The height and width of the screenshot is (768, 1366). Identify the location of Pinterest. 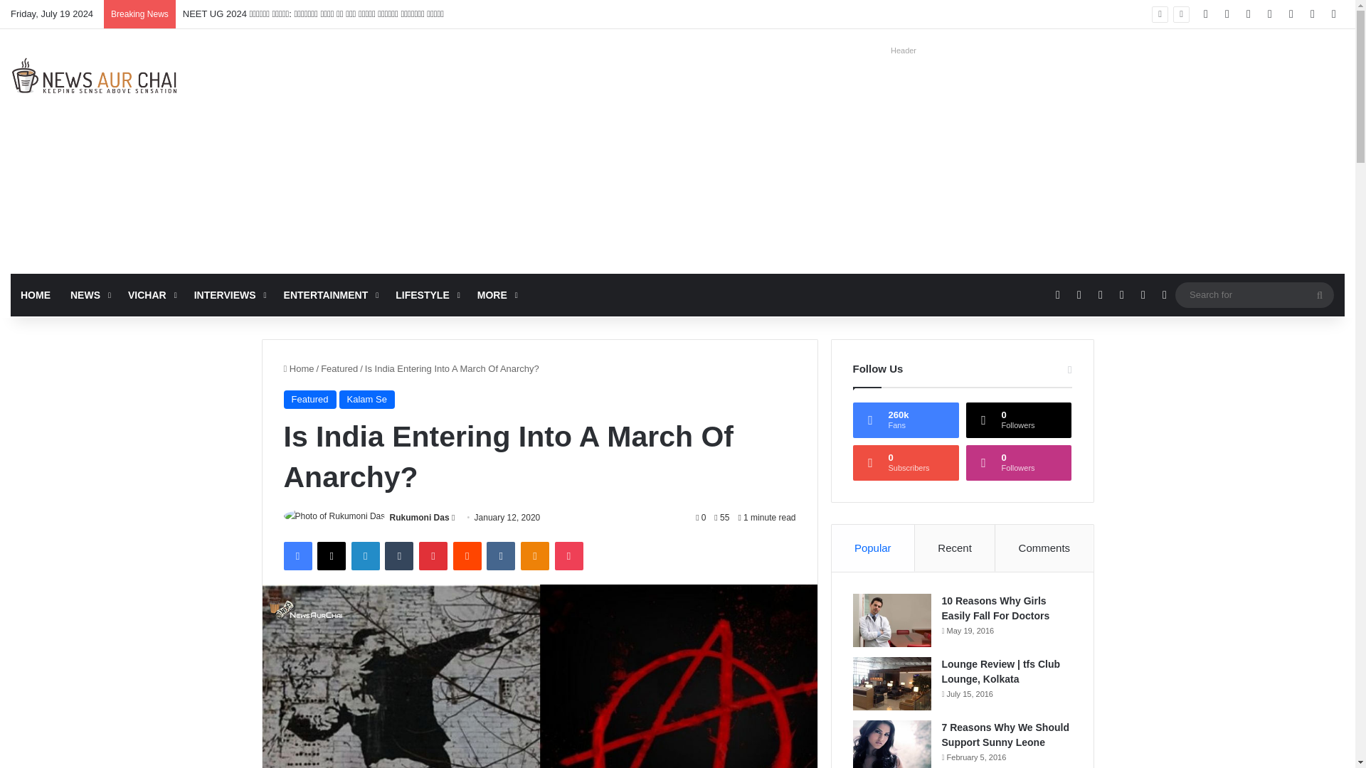
(433, 556).